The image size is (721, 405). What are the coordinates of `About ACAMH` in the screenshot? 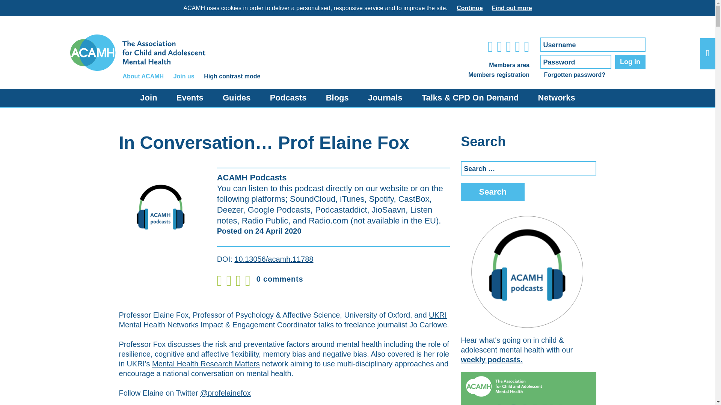 It's located at (143, 76).